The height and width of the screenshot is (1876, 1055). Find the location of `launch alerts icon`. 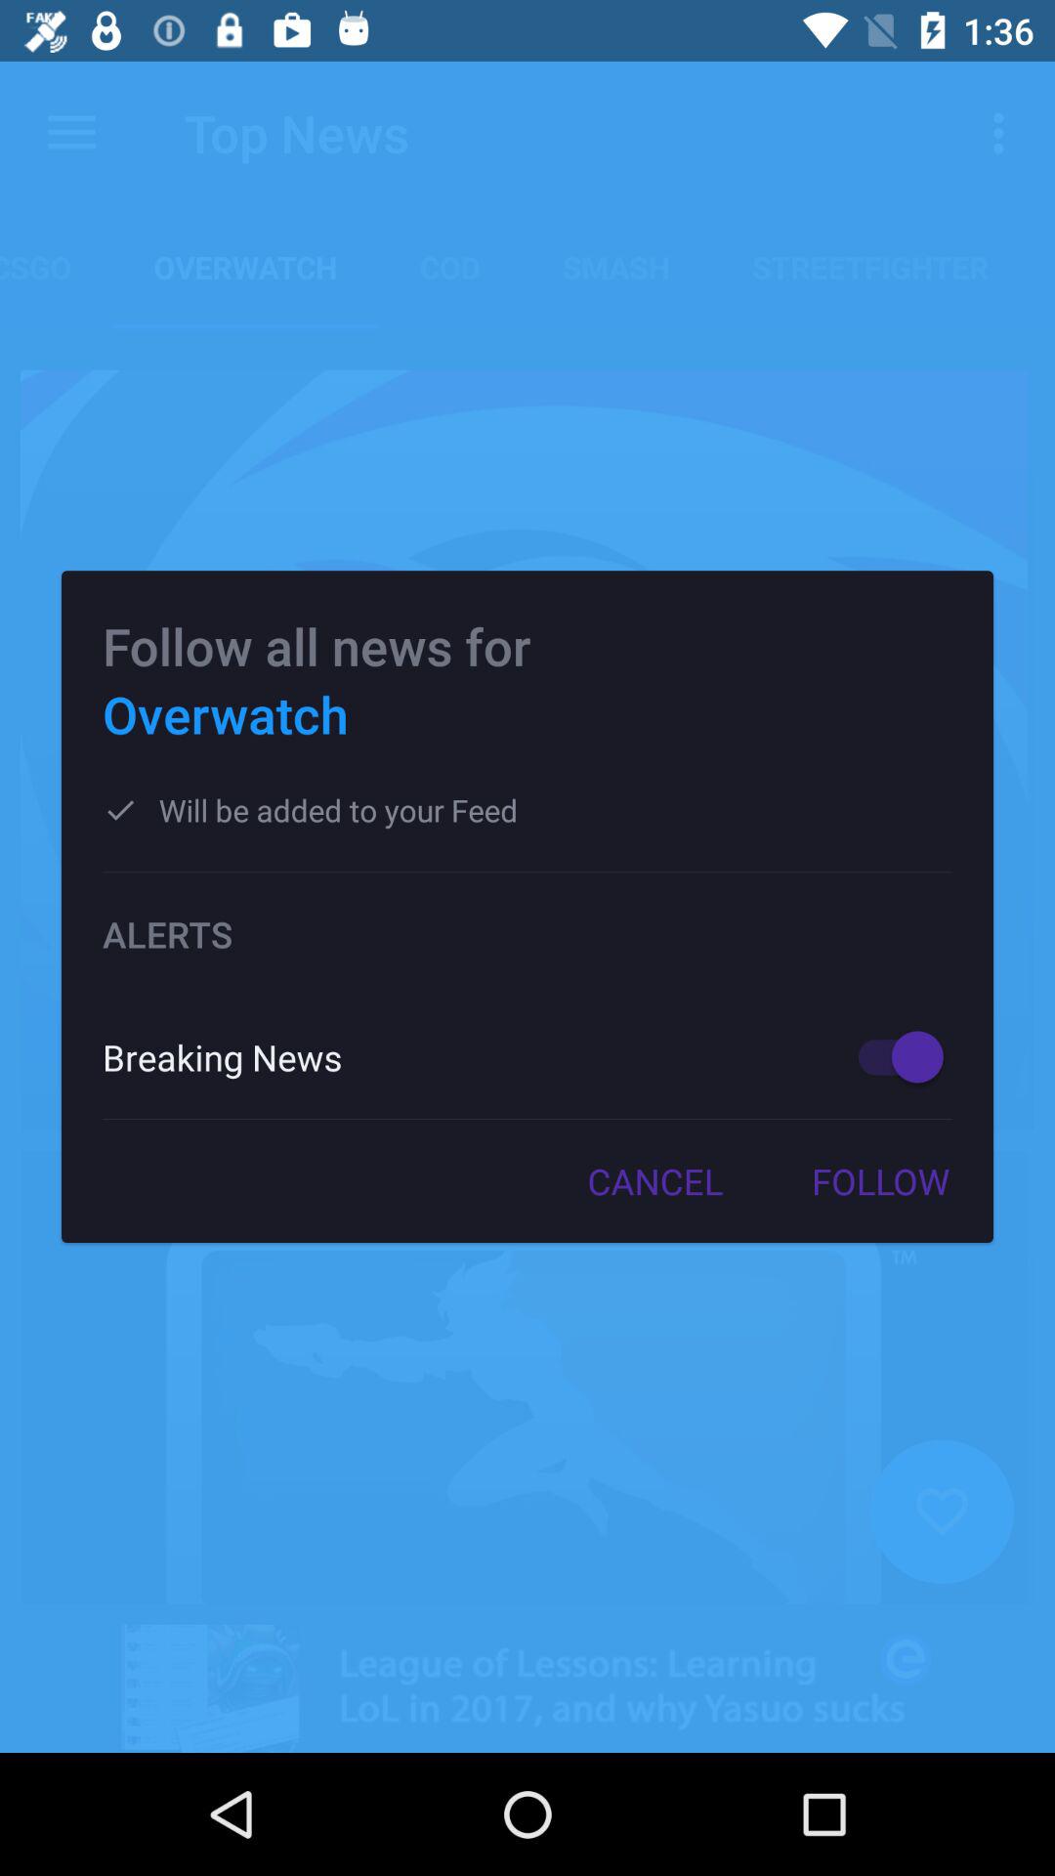

launch alerts icon is located at coordinates (527, 934).